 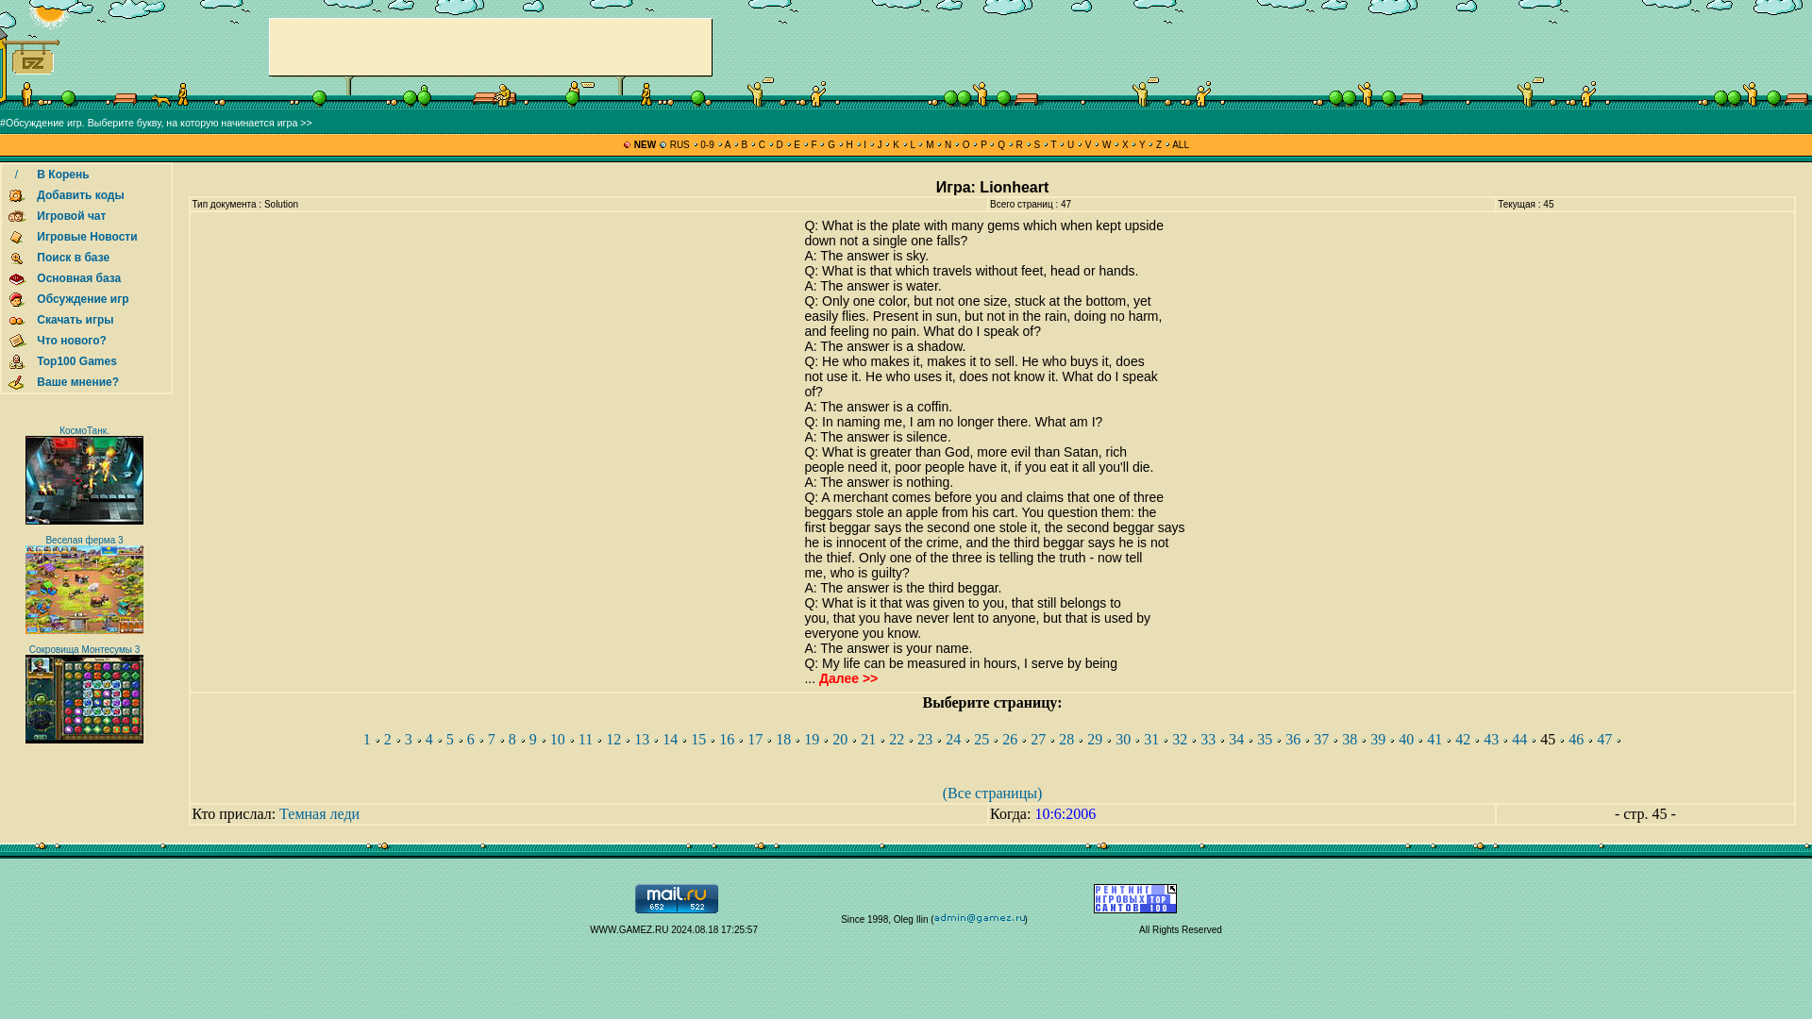 What do you see at coordinates (1180, 143) in the screenshot?
I see `ALL` at bounding box center [1180, 143].